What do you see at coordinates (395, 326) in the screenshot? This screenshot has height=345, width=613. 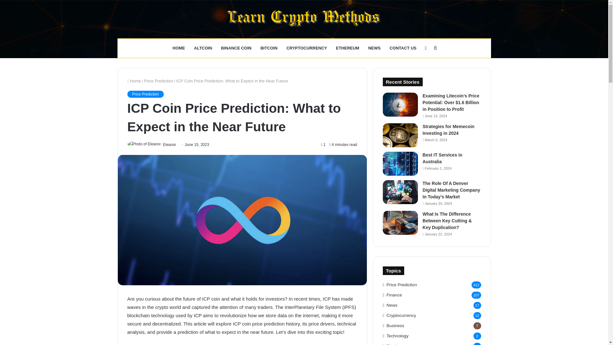 I see `Business` at bounding box center [395, 326].